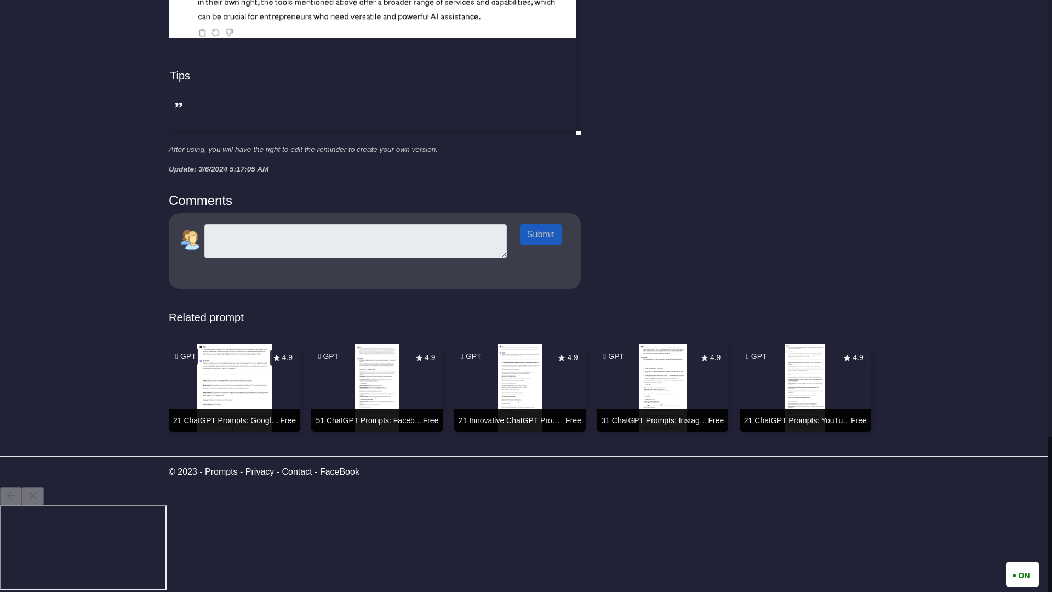 This screenshot has width=1052, height=592. I want to click on Submit, so click(540, 235).